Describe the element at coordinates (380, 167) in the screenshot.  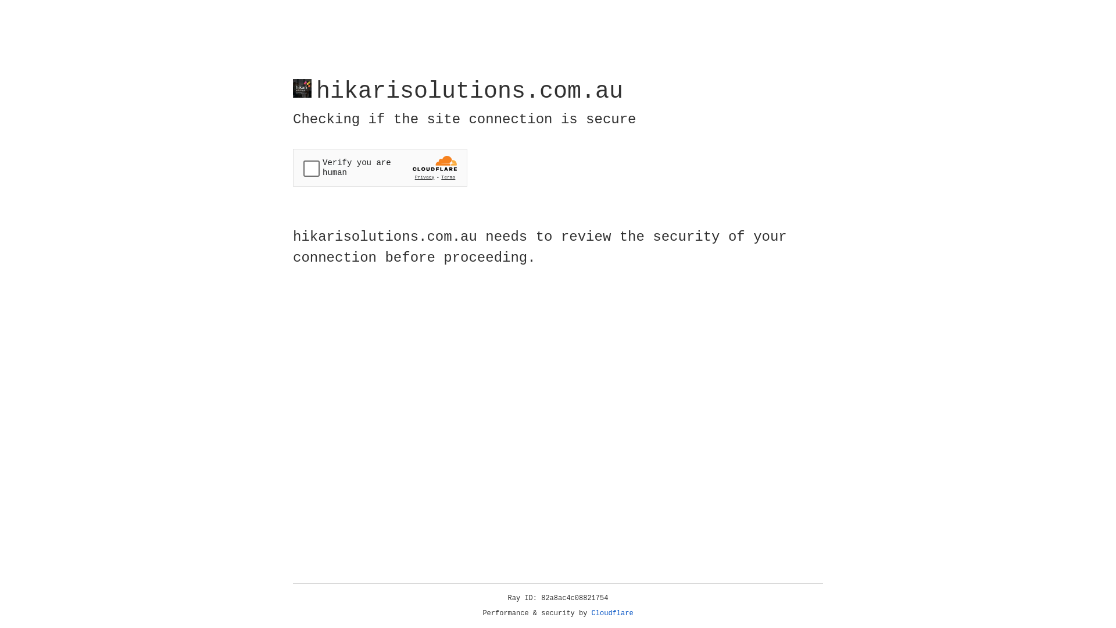
I see `Widget containing a Cloudflare security challenge` at that location.